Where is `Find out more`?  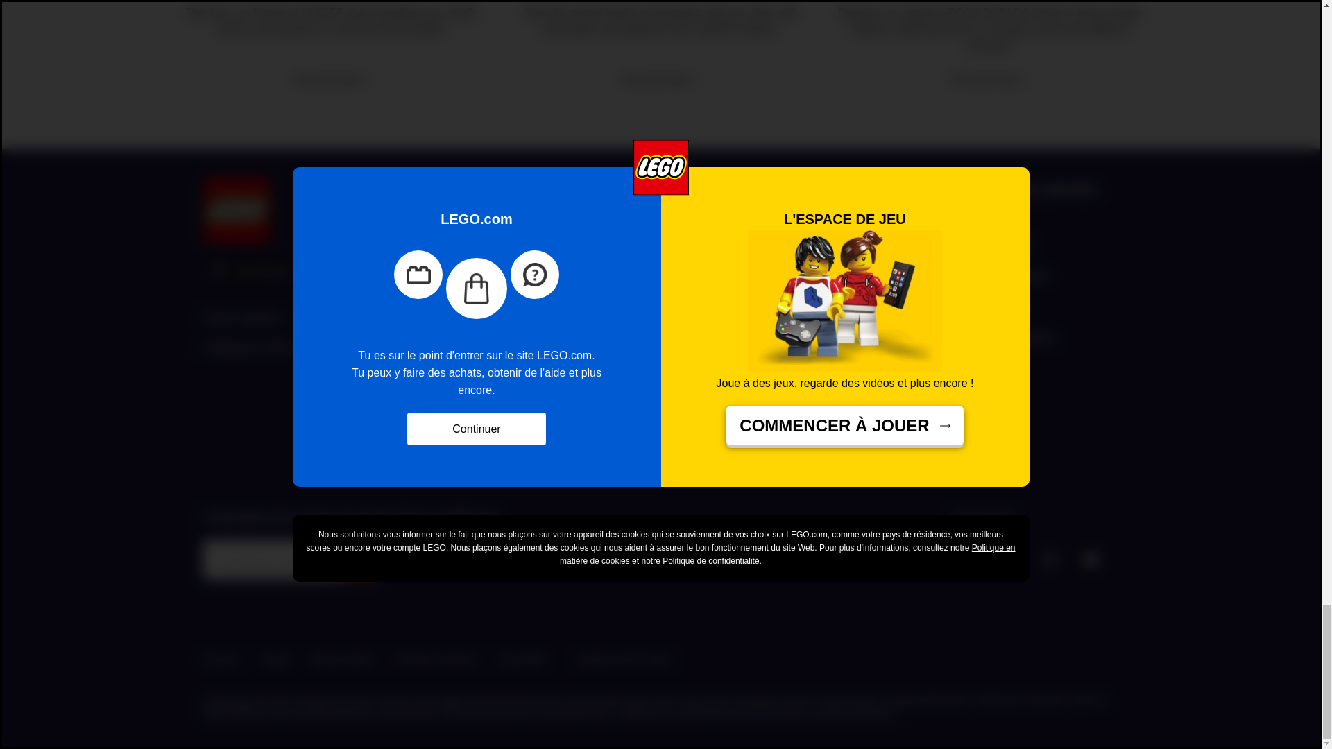
Find out more is located at coordinates (660, 47).